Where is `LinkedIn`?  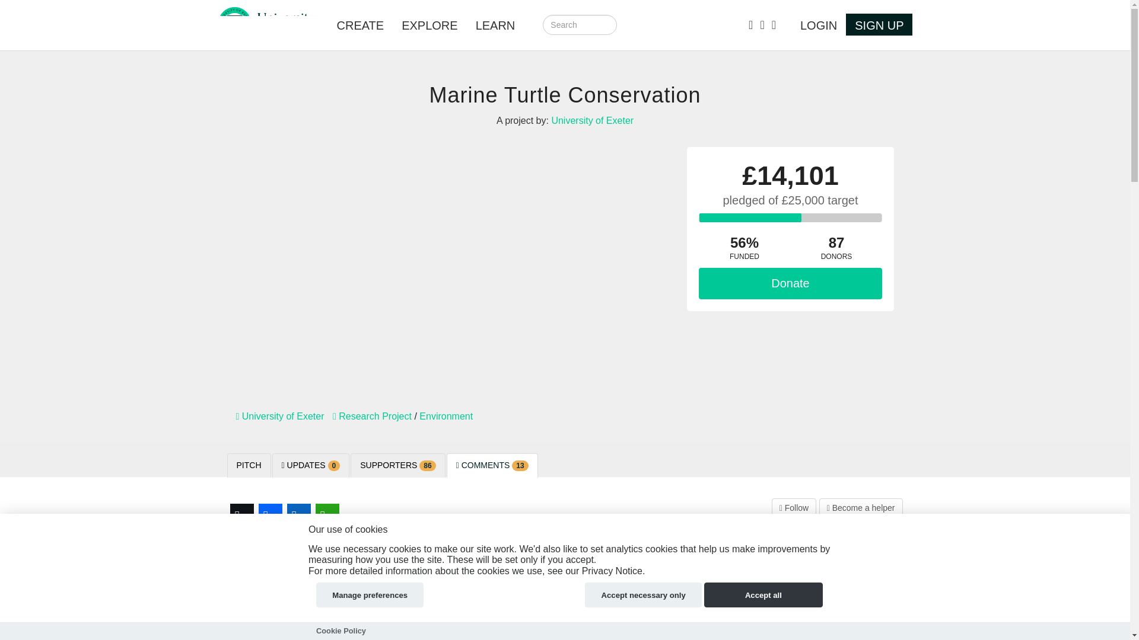
LinkedIn is located at coordinates (299, 516).